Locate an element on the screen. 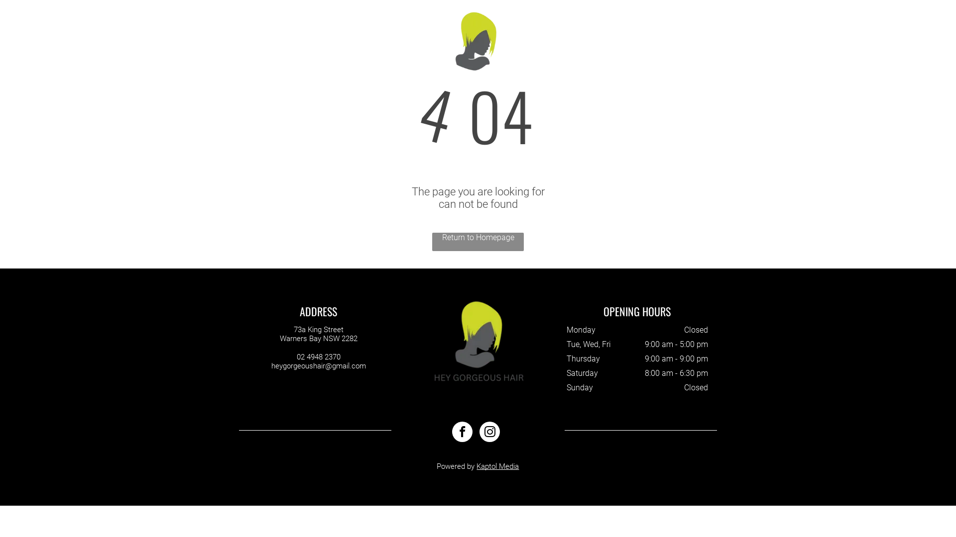 The image size is (956, 537). CONTACT is located at coordinates (533, 41).